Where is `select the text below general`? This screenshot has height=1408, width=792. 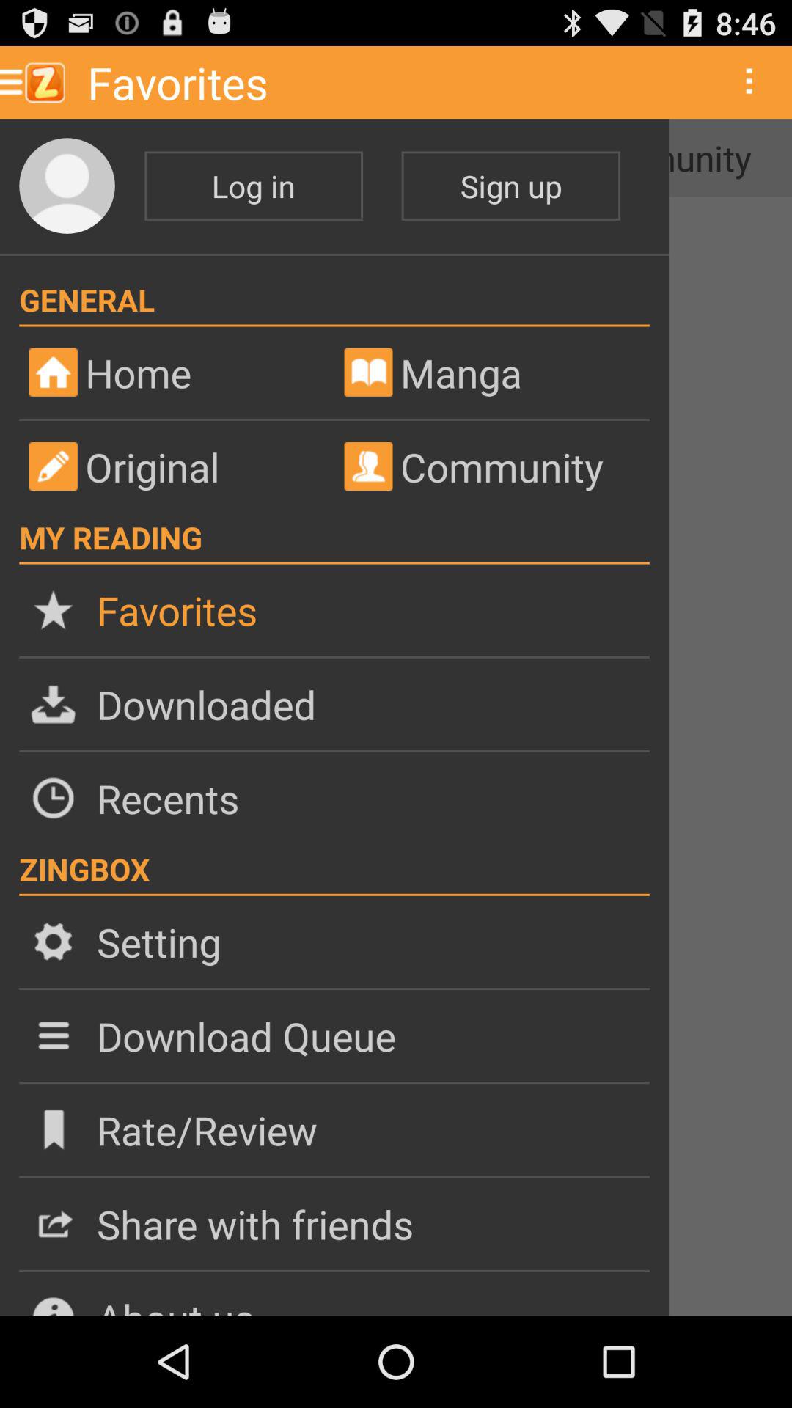
select the text below general is located at coordinates (186, 373).